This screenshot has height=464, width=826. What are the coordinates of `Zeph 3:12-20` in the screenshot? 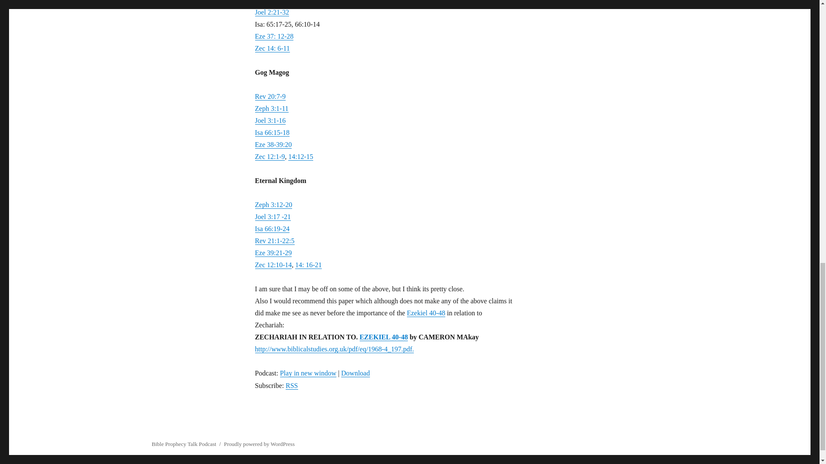 It's located at (273, 205).